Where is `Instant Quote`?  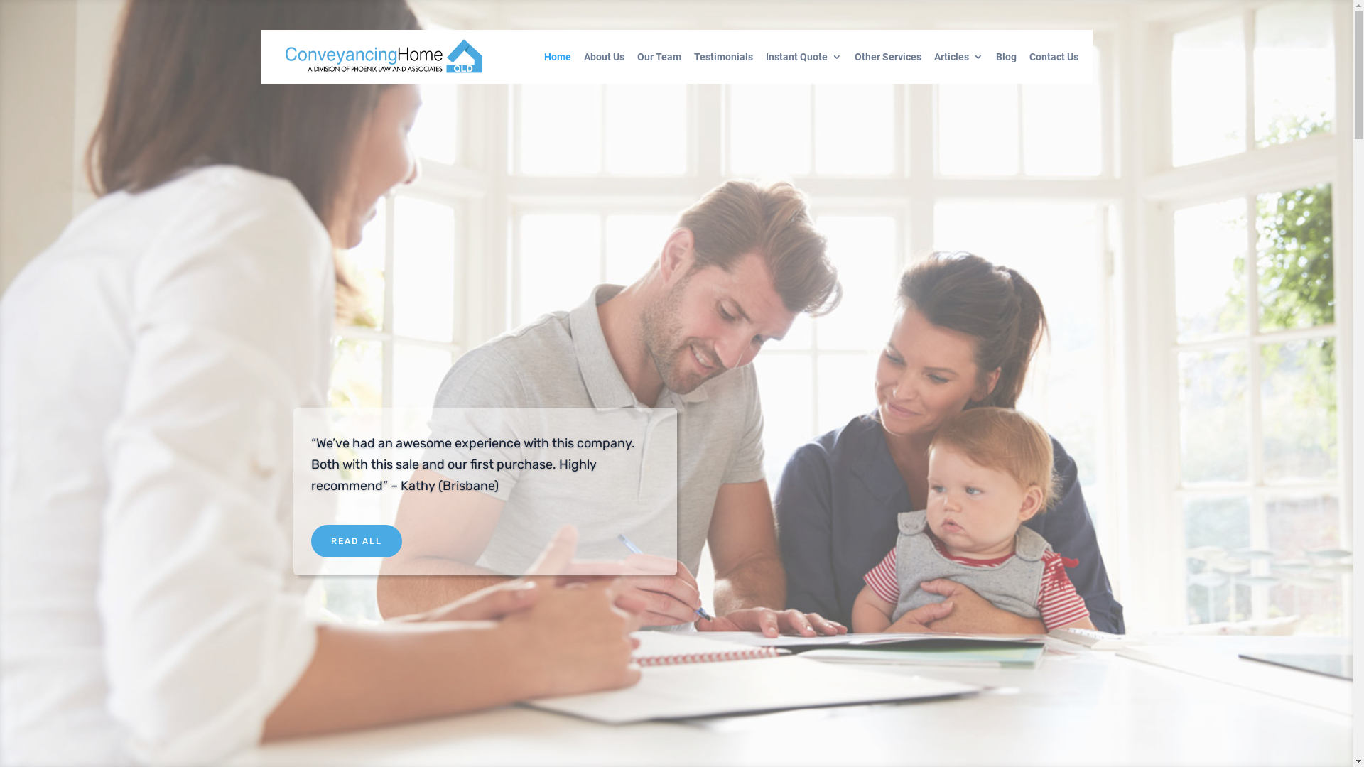
Instant Quote is located at coordinates (804, 68).